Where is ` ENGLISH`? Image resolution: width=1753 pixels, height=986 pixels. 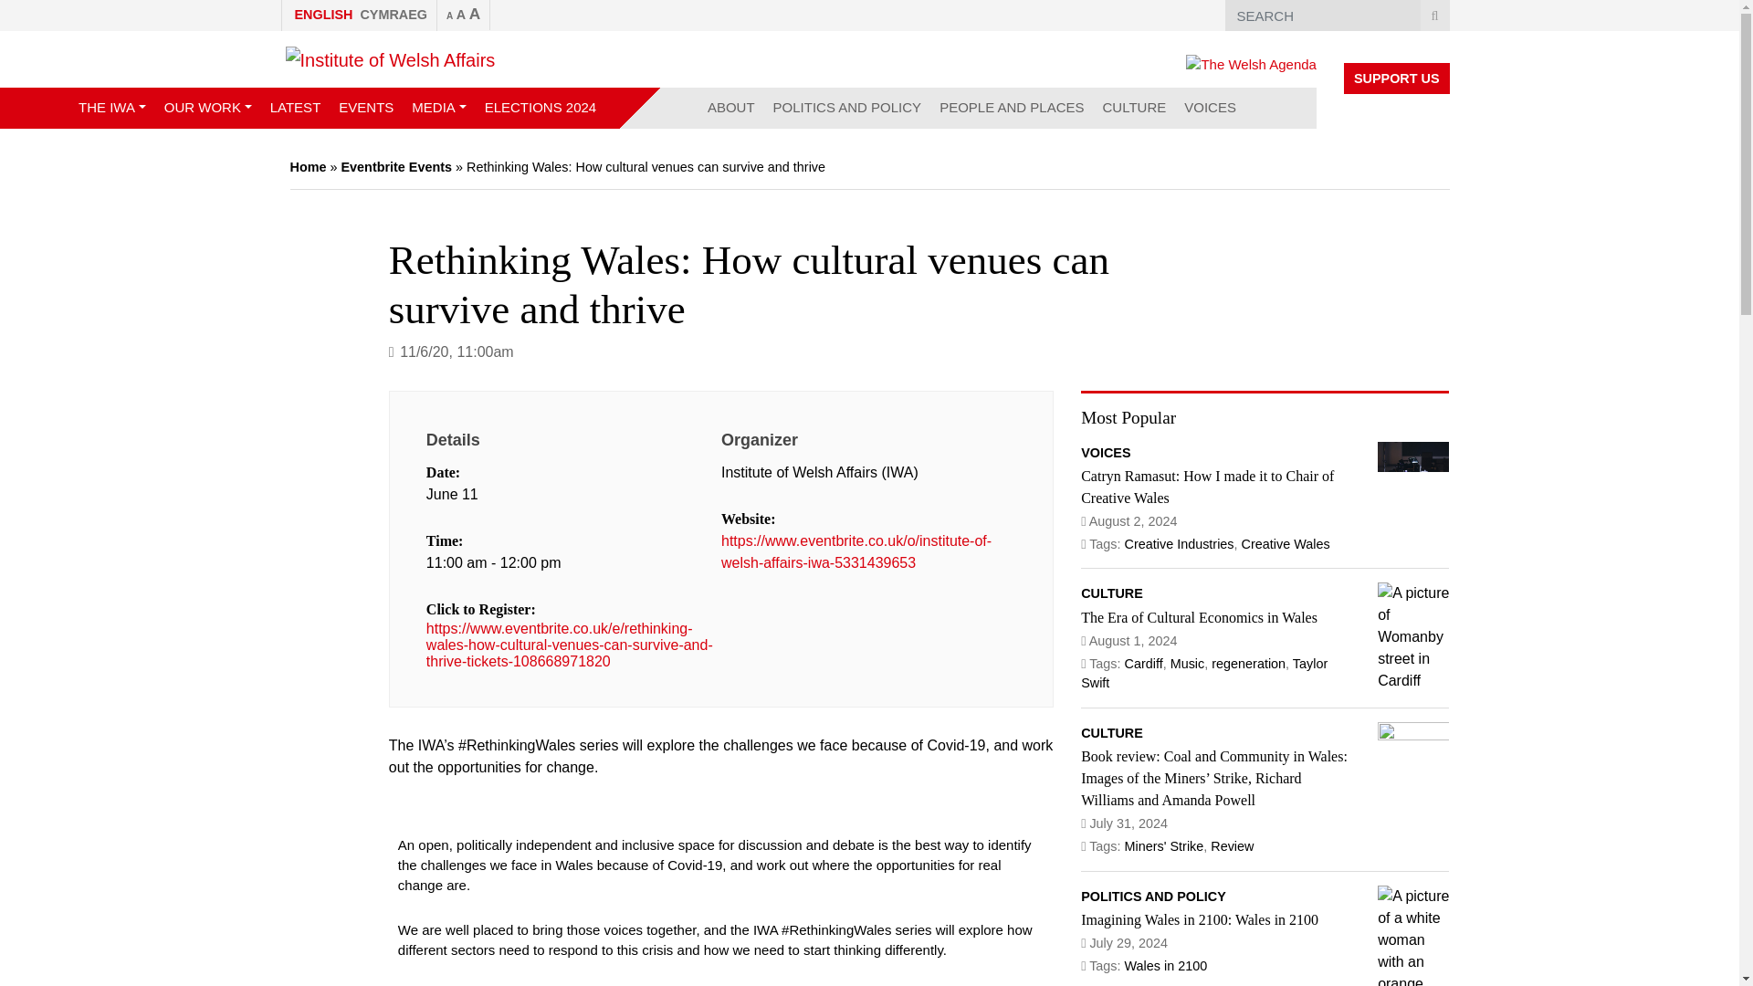
 ENGLISH is located at coordinates (317, 15).